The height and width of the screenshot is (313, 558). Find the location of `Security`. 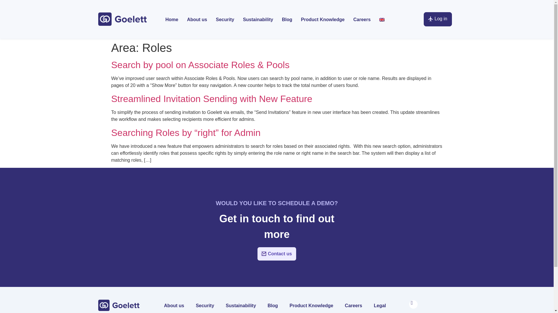

Security is located at coordinates (225, 20).